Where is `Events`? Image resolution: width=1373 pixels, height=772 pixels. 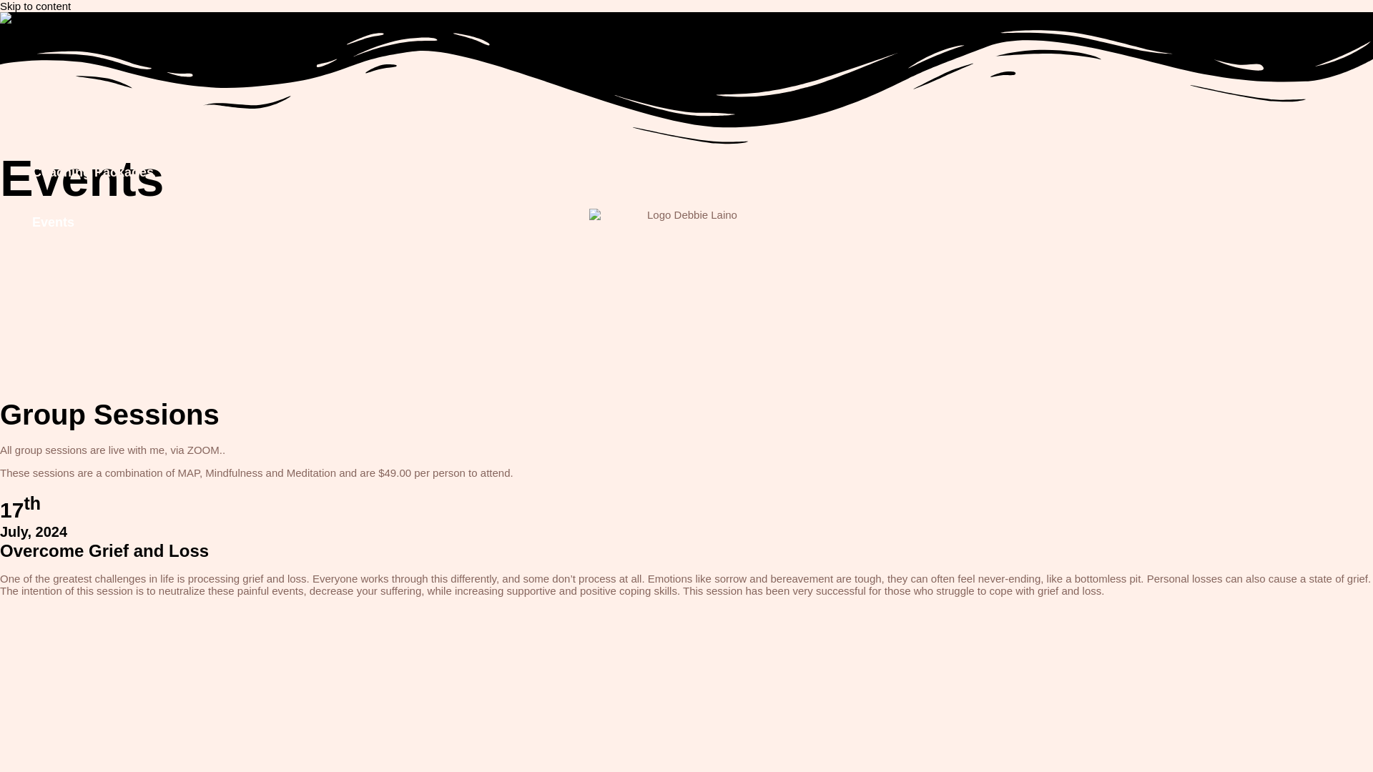 Events is located at coordinates (94, 222).